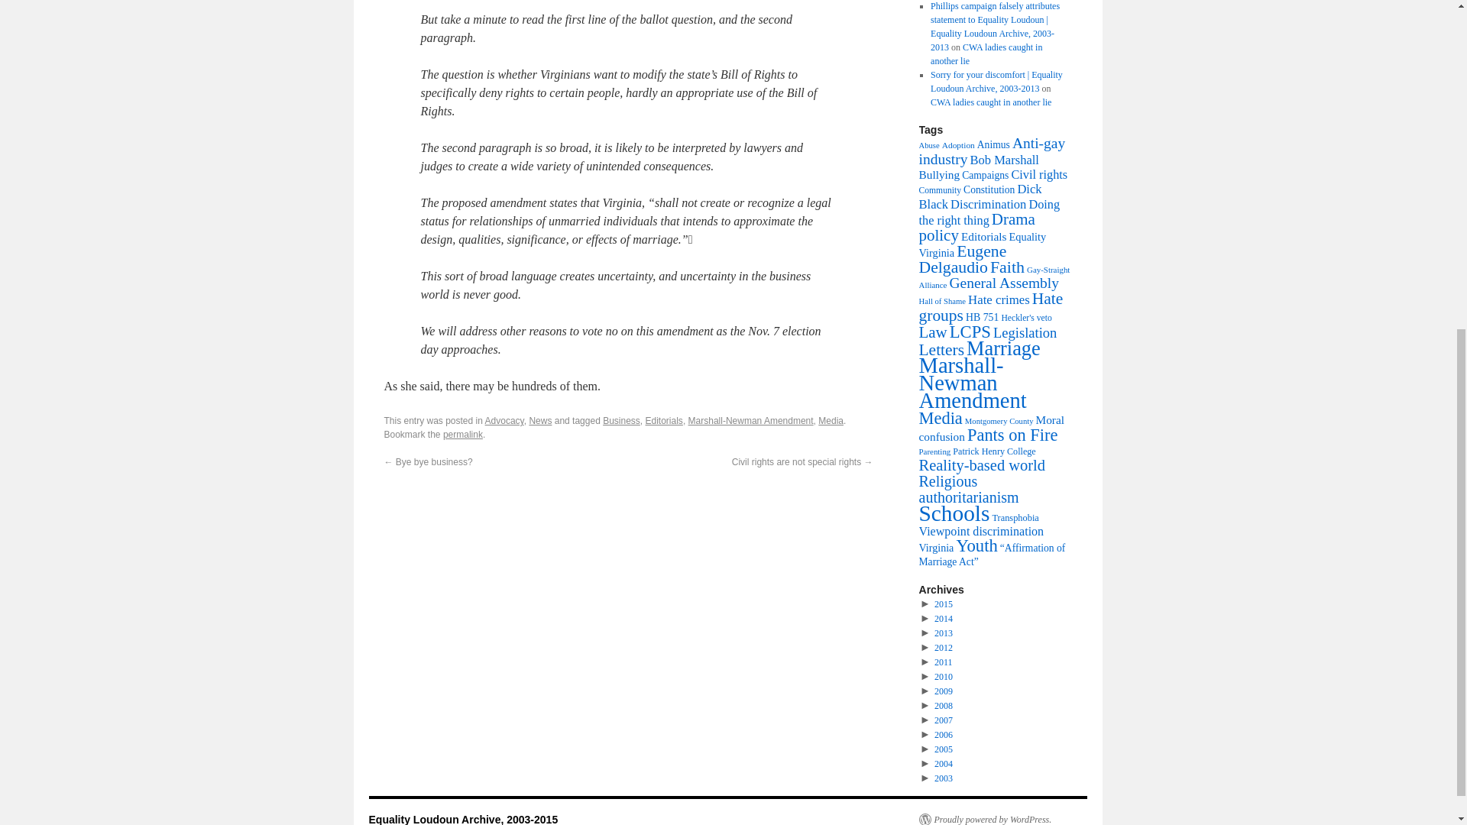  I want to click on click to expand, so click(927, 619).